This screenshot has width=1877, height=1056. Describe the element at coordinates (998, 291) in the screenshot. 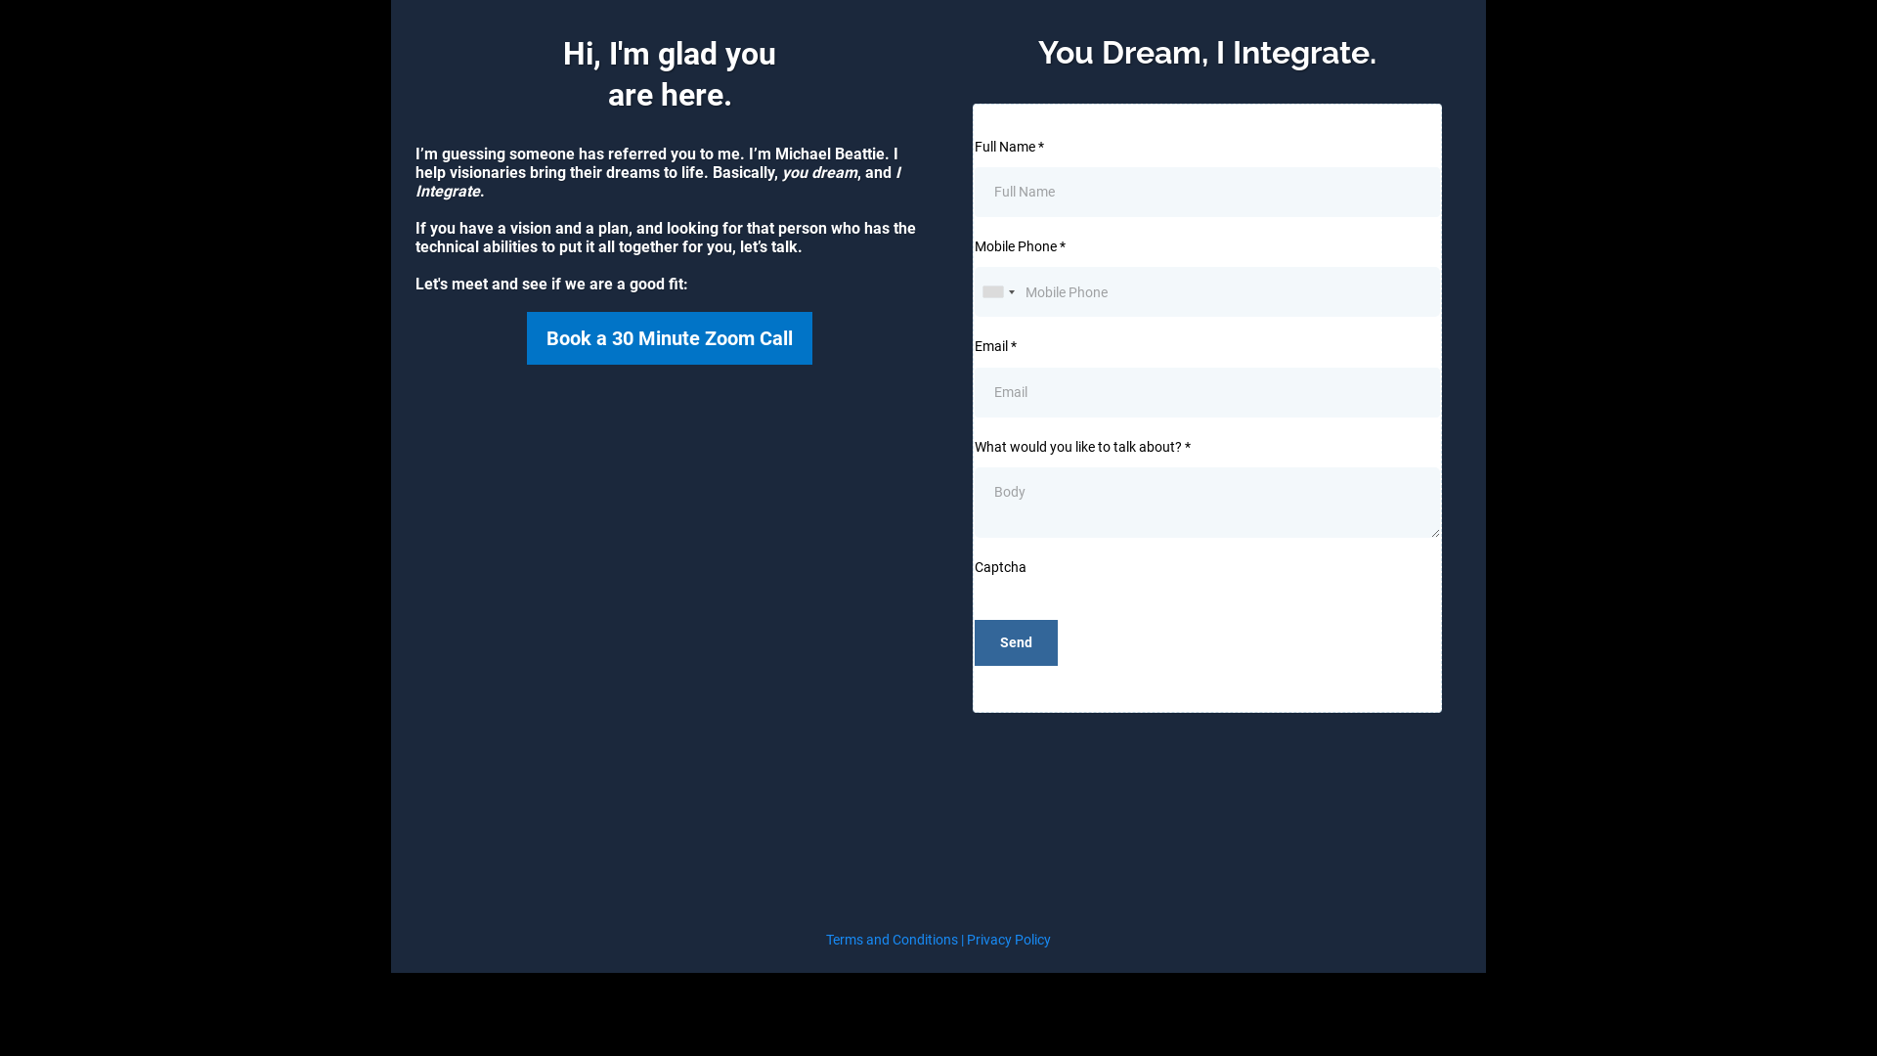

I see `United States: +1` at that location.